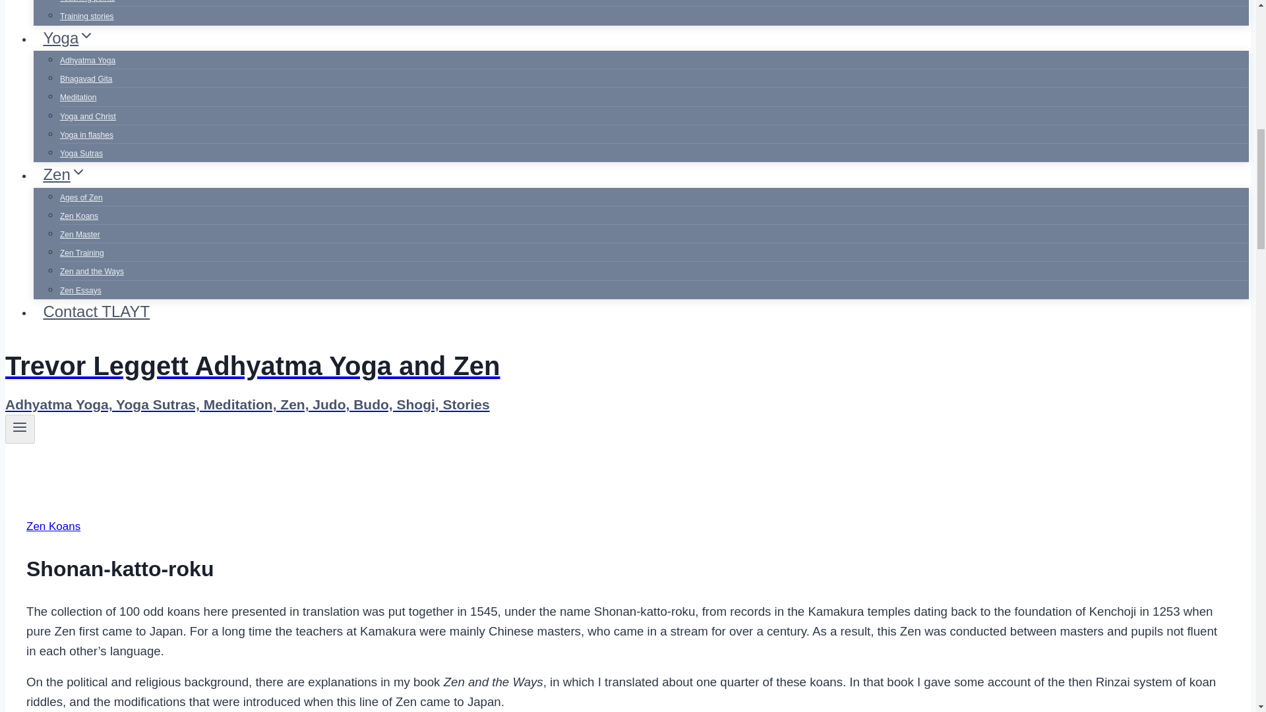  What do you see at coordinates (86, 79) in the screenshot?
I see `Bhagavad Gita` at bounding box center [86, 79].